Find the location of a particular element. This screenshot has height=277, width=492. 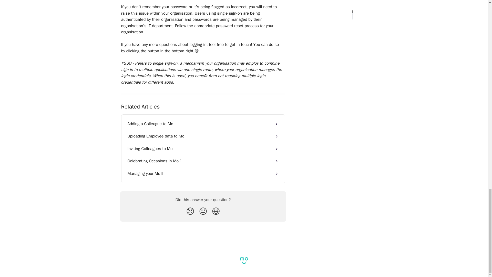

Inviting Colleagues to Mo is located at coordinates (203, 149).